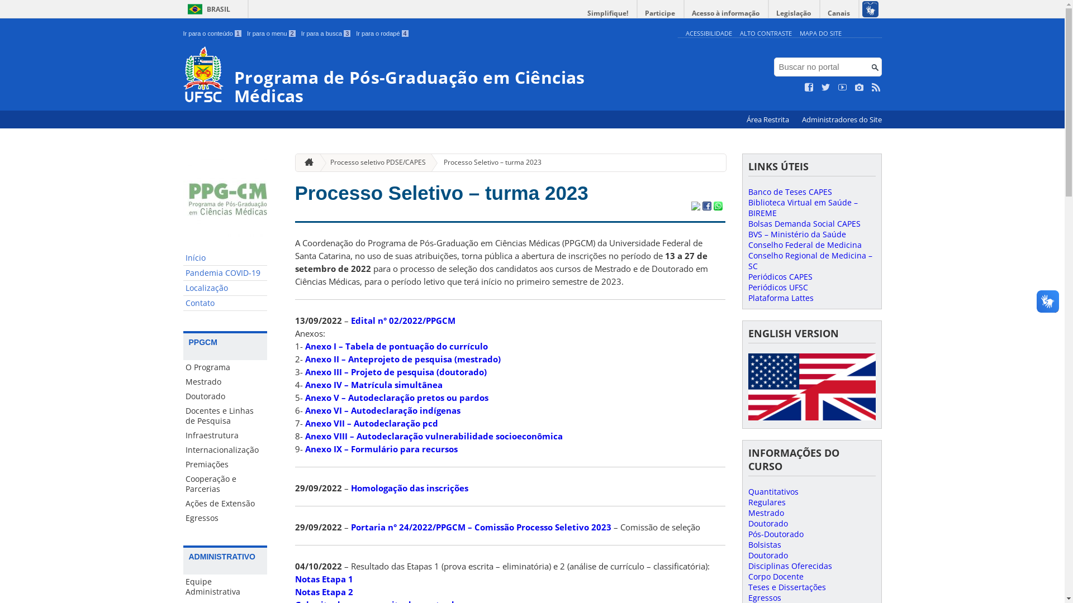 The height and width of the screenshot is (603, 1073). I want to click on Doutorado, so click(225, 396).